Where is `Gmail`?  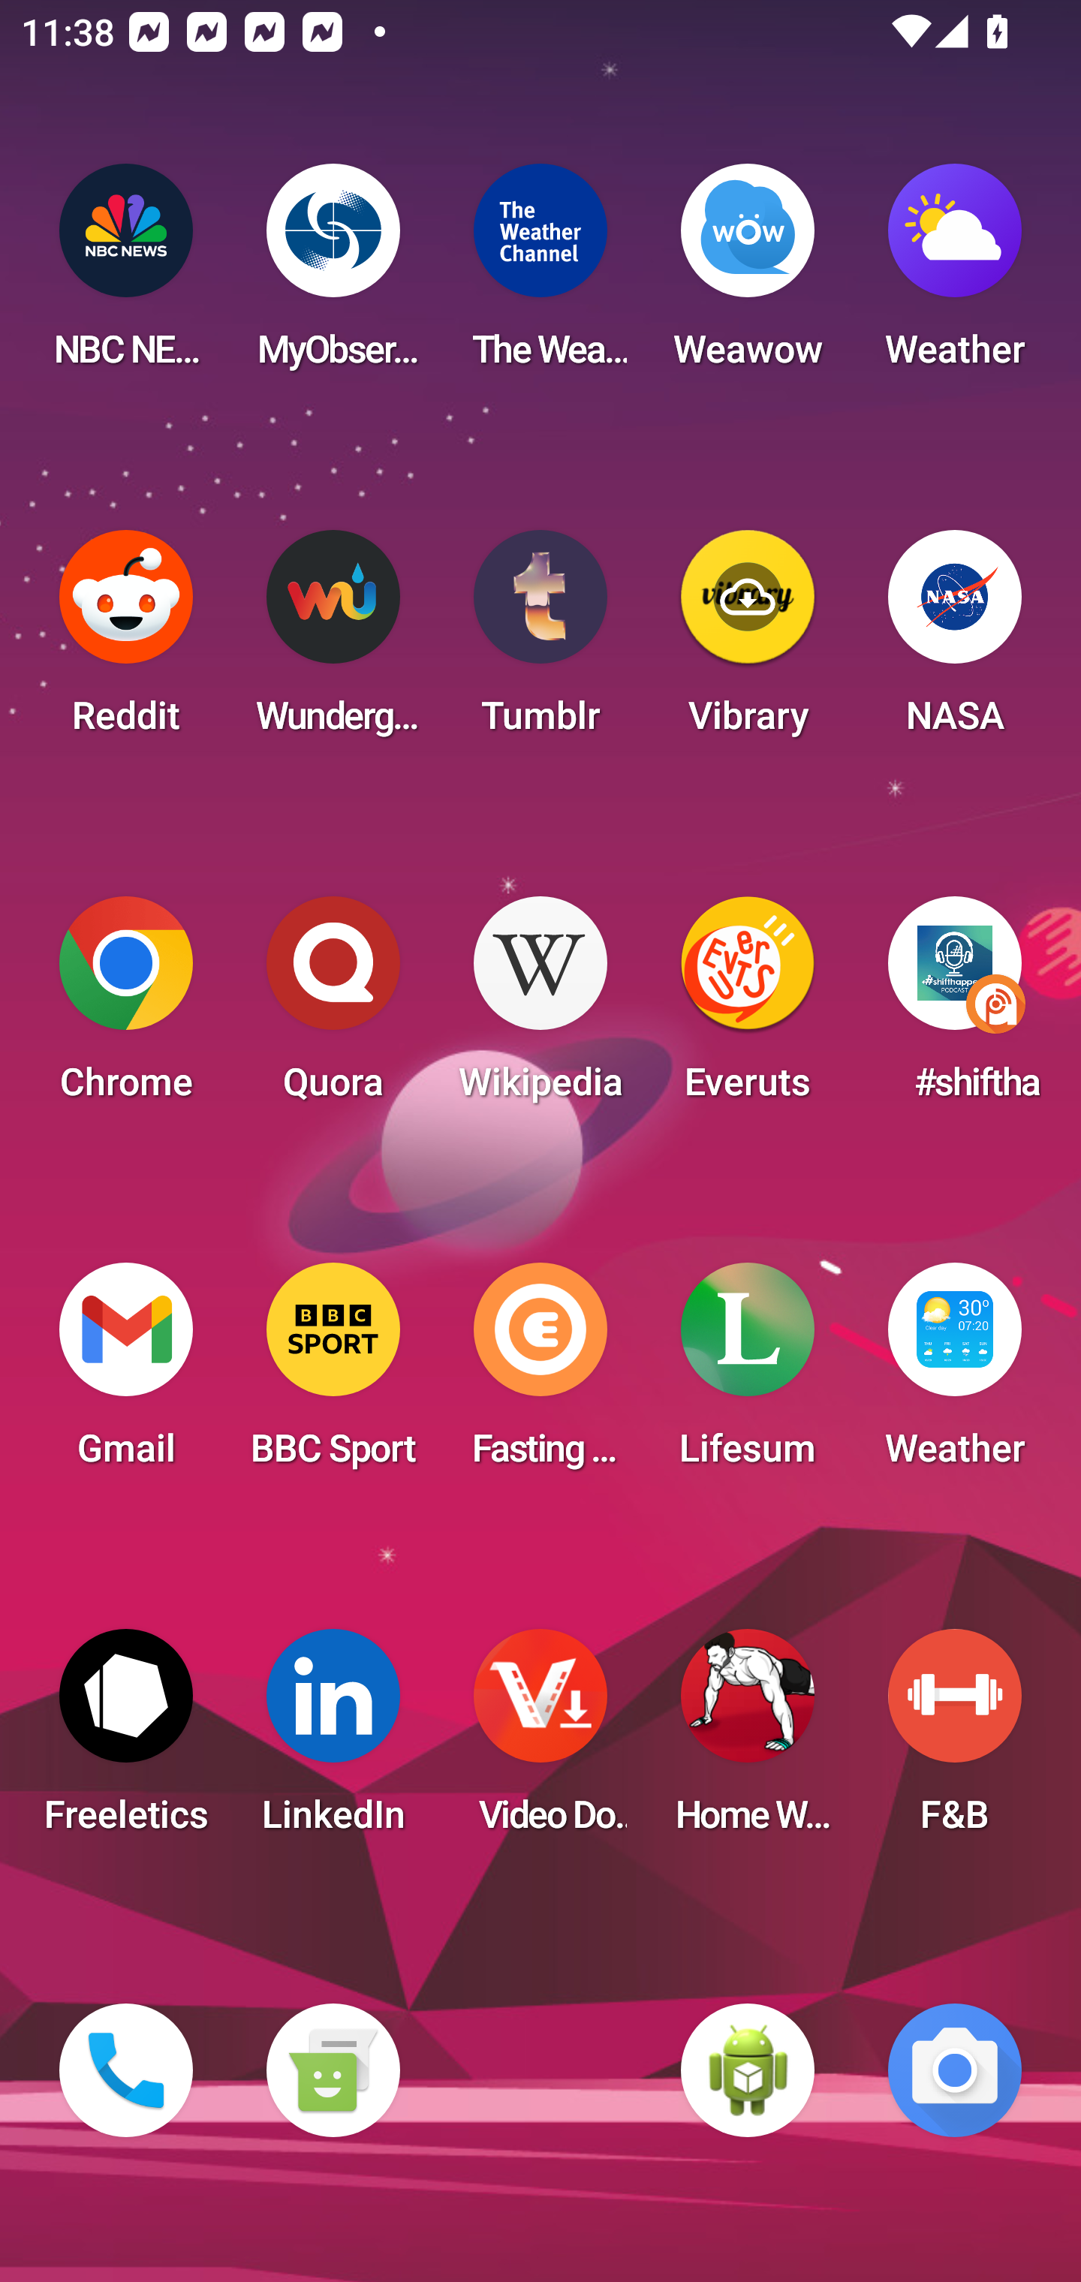
Gmail is located at coordinates (126, 1374).